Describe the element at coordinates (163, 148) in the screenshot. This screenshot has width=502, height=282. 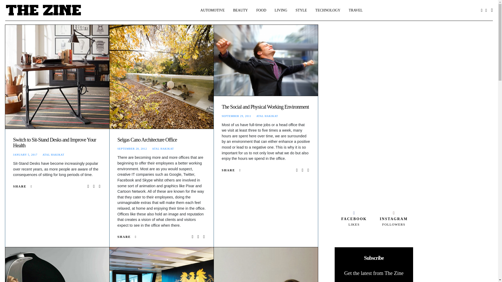
I see `View all posts by Atal Hakikat` at that location.